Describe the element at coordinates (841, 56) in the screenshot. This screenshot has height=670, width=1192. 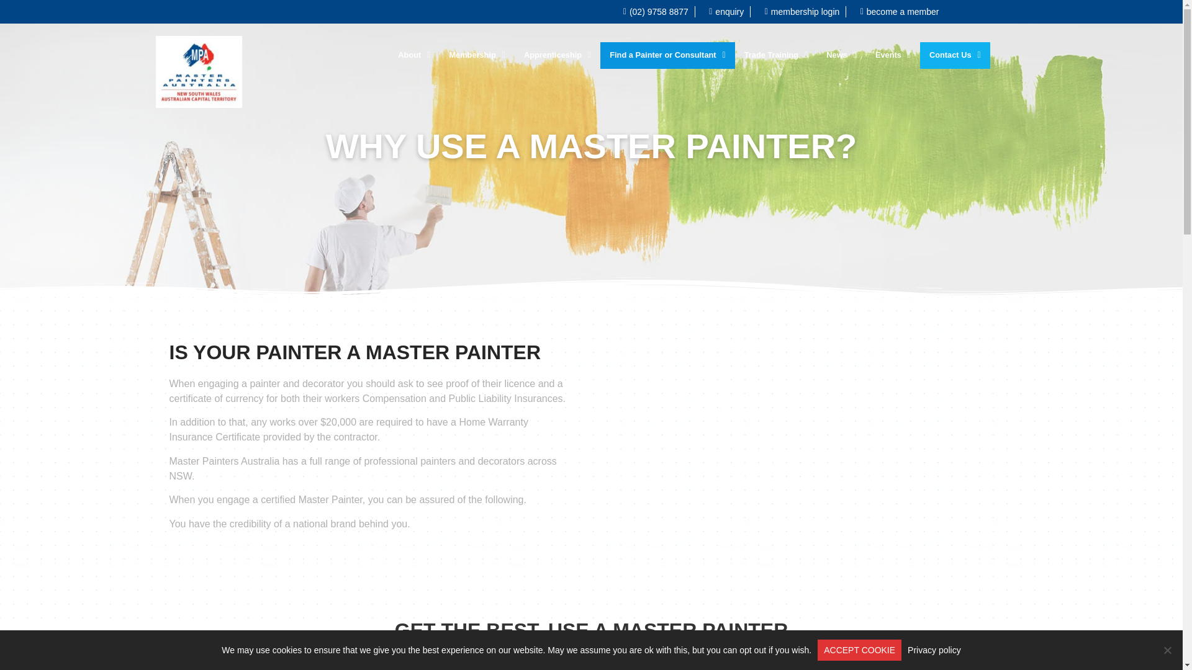
I see `News` at that location.